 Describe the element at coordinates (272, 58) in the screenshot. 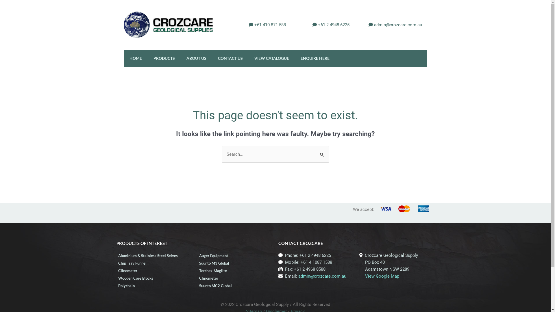

I see `VIEW CATALOGUE` at that location.